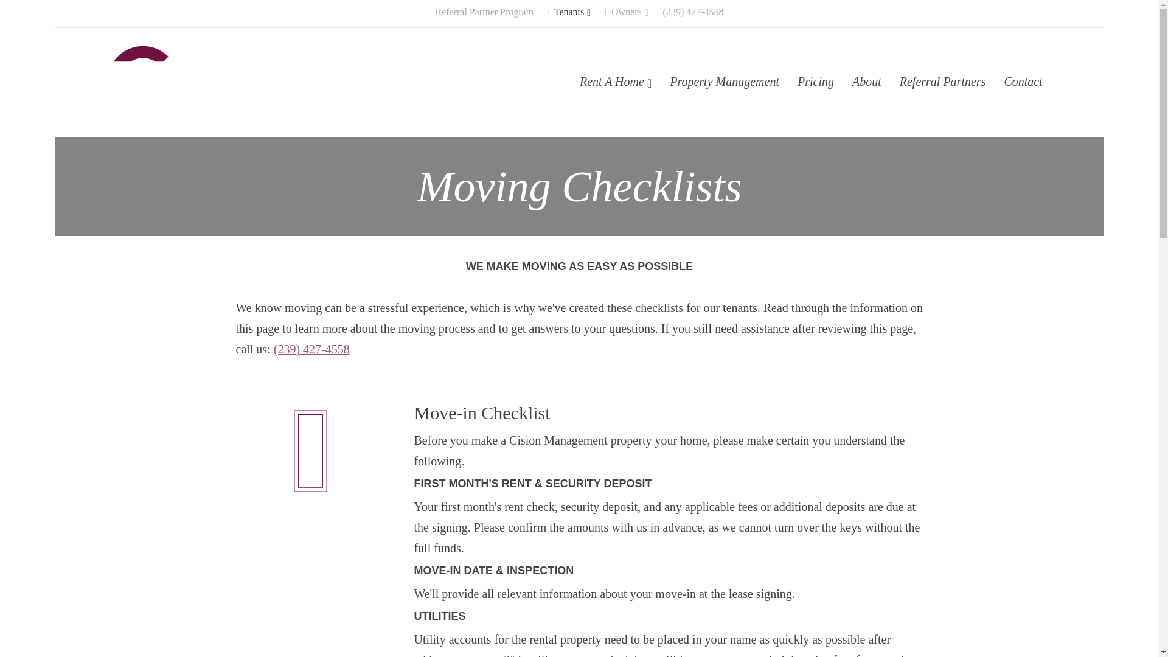 The image size is (1168, 657). Describe the element at coordinates (942, 82) in the screenshot. I see `Referral Partners` at that location.